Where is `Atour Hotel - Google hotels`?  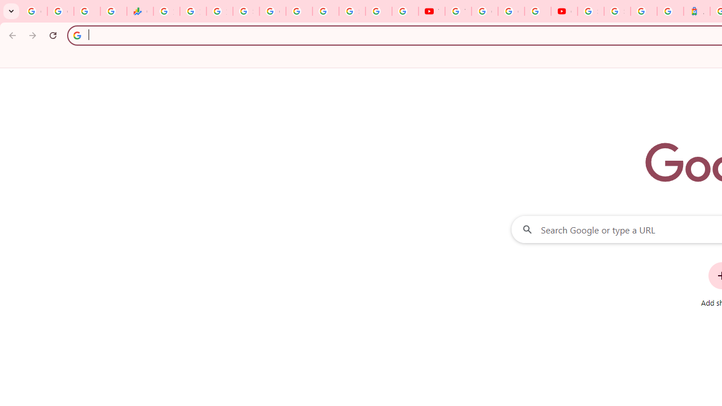
Atour Hotel - Google hotels is located at coordinates (697, 11).